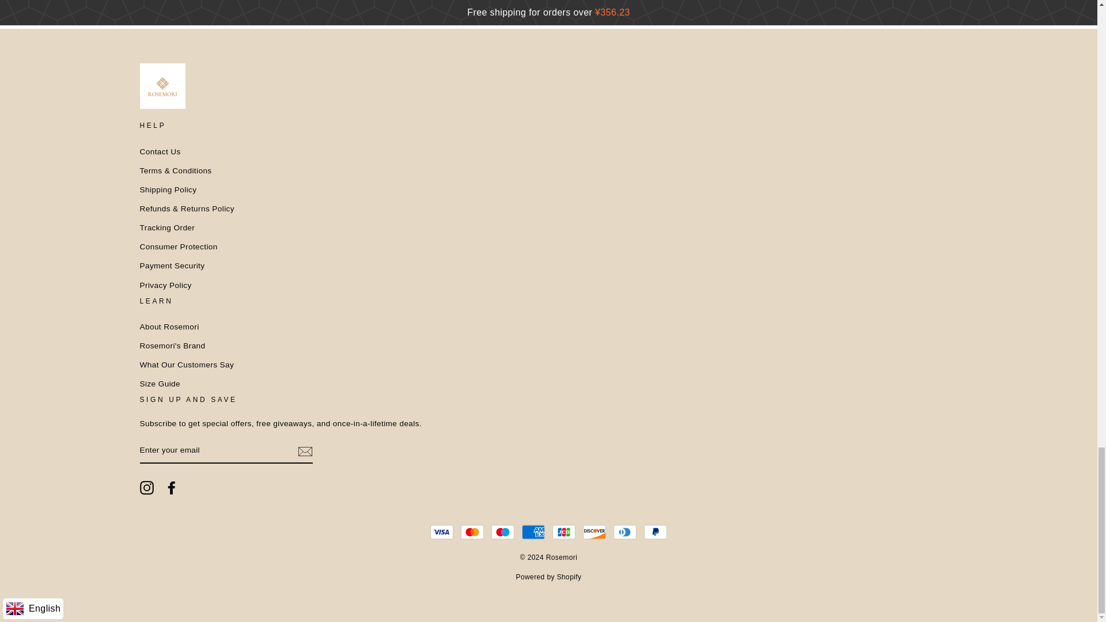 The height and width of the screenshot is (622, 1106). What do you see at coordinates (655, 532) in the screenshot?
I see `PayPal` at bounding box center [655, 532].